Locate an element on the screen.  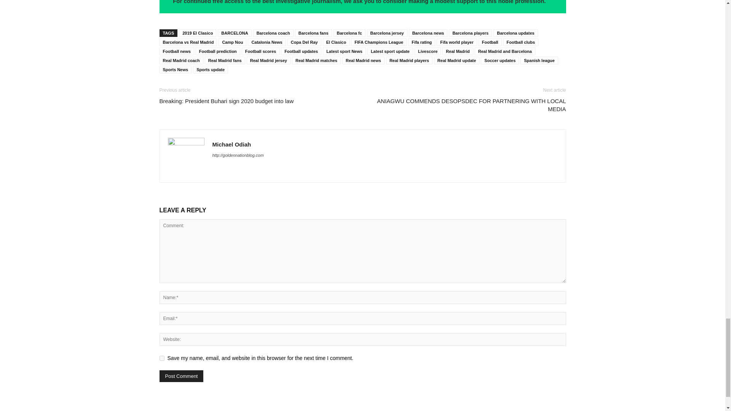
Post Comment is located at coordinates (181, 376).